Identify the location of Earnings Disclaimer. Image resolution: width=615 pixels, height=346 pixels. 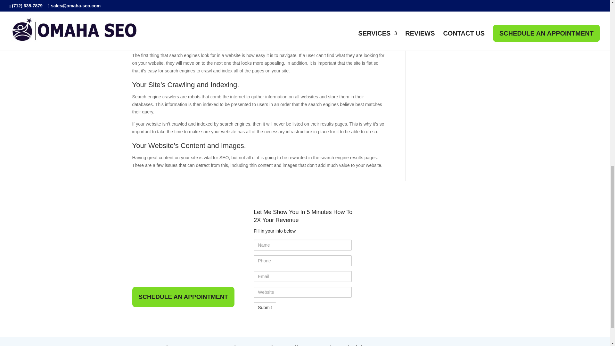
(345, 345).